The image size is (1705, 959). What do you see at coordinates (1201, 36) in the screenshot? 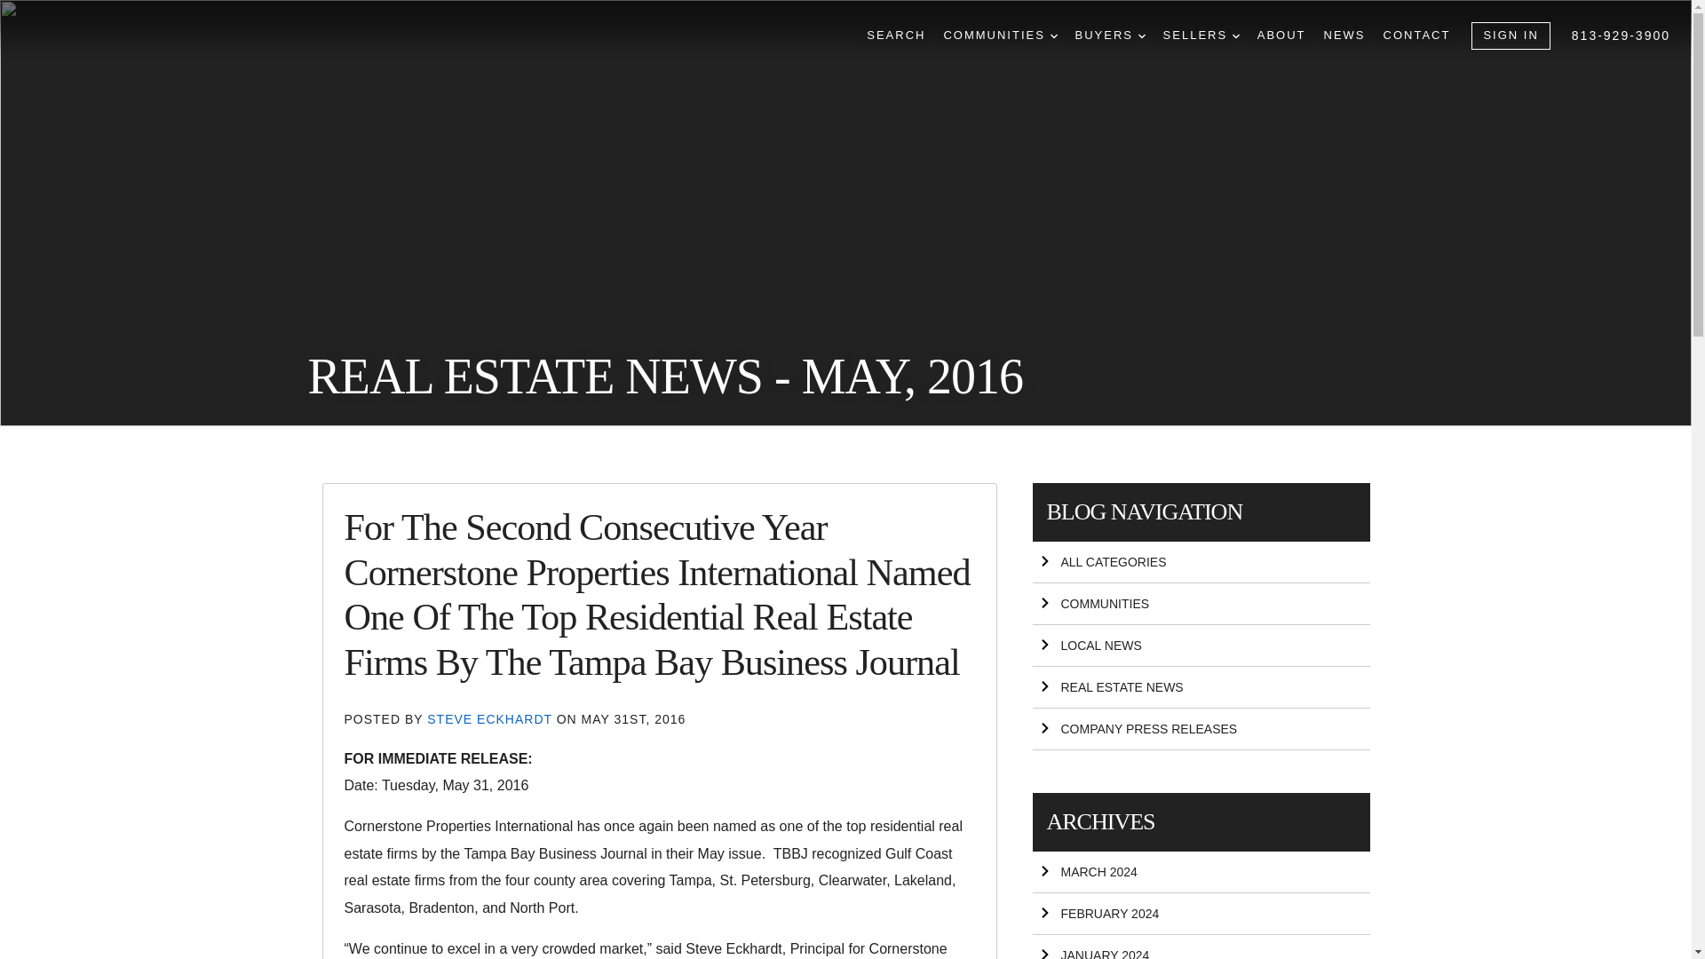
I see `SELLERS DROPDOWN ARROW` at bounding box center [1201, 36].